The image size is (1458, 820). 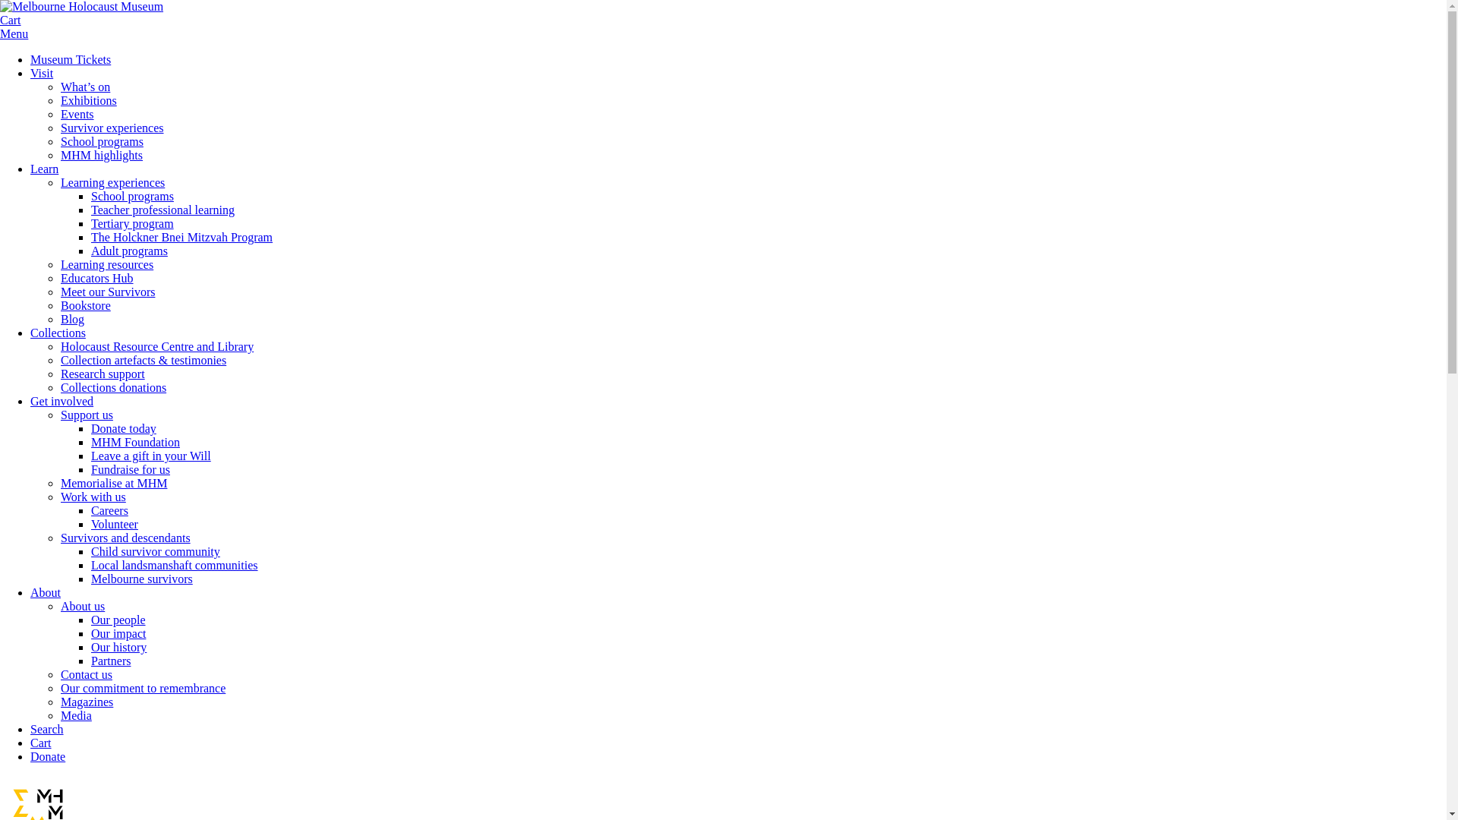 What do you see at coordinates (118, 647) in the screenshot?
I see `Our history` at bounding box center [118, 647].